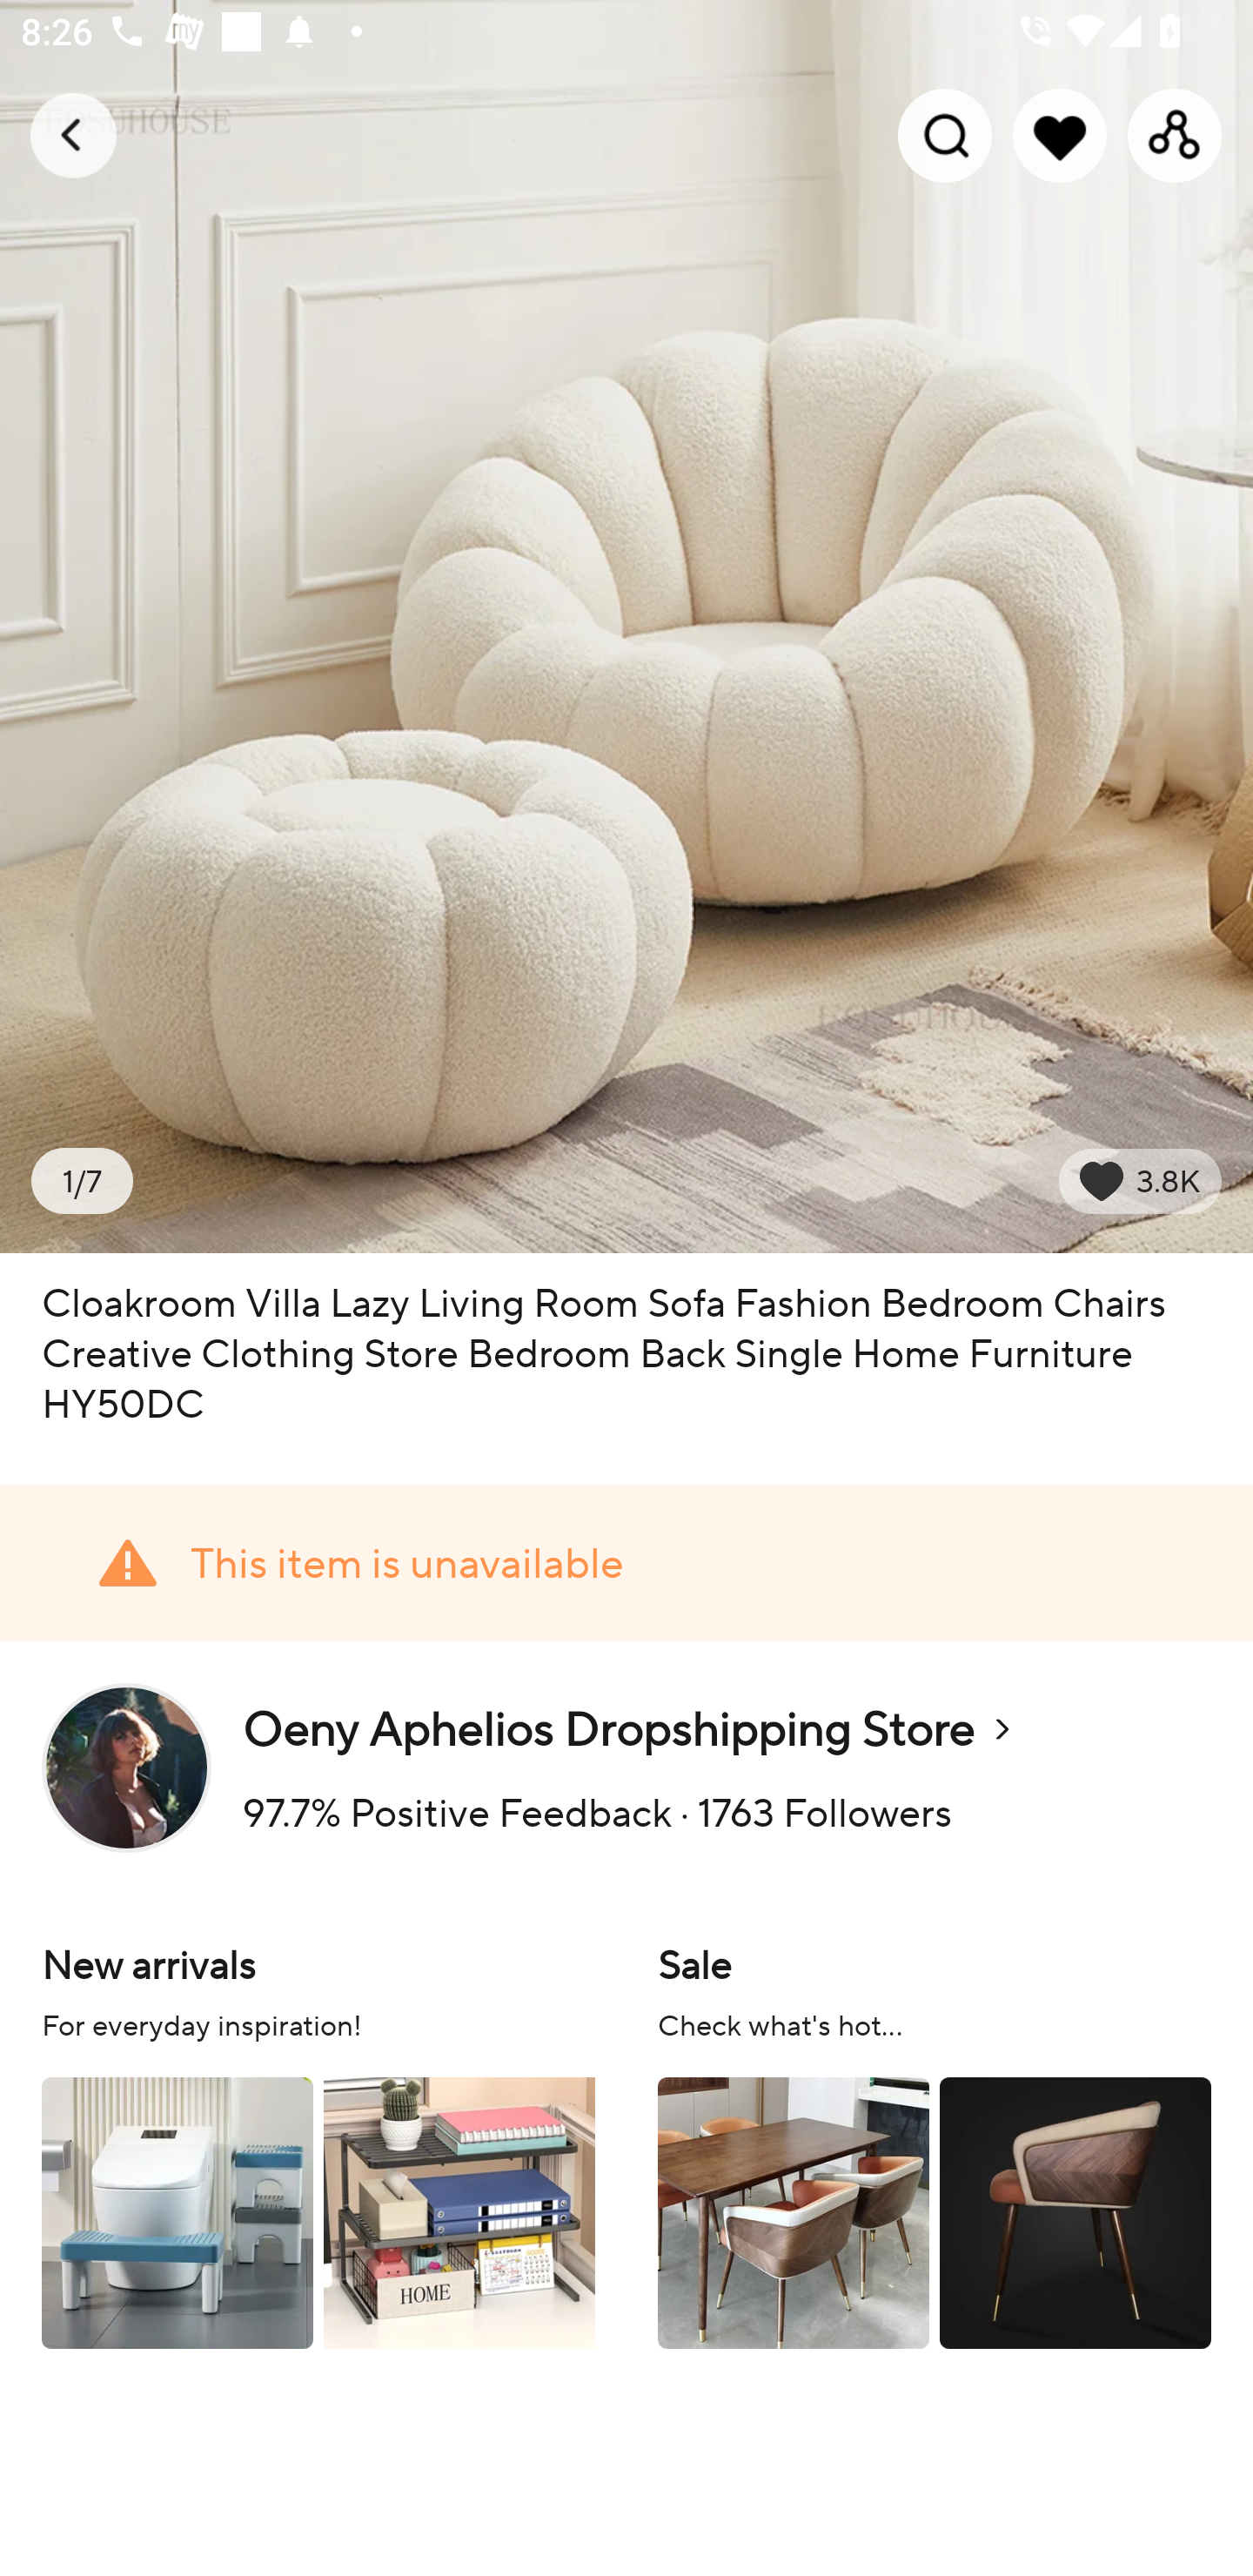 The image size is (1253, 2576). I want to click on Navigate up, so click(73, 135).